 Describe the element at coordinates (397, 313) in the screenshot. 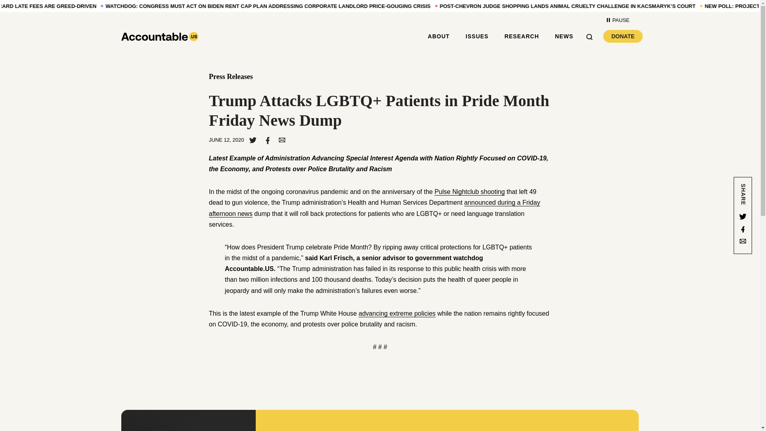

I see `advancing extreme policies` at that location.